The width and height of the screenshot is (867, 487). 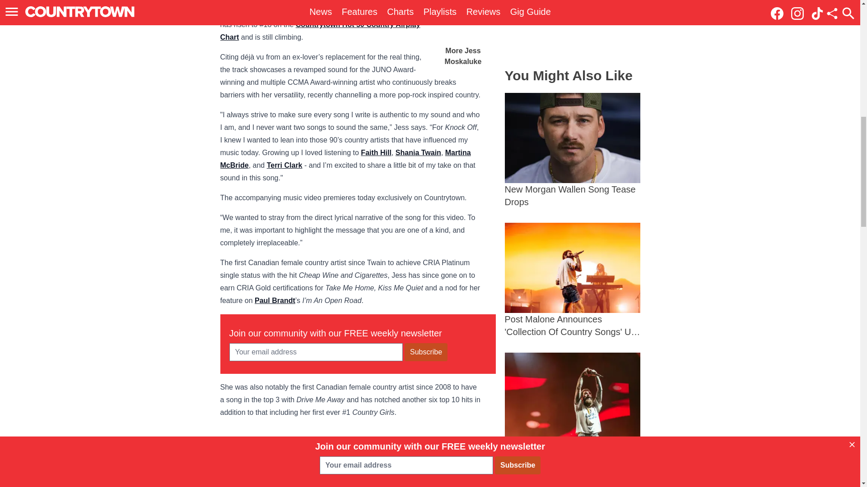 What do you see at coordinates (376, 152) in the screenshot?
I see `Faith Hill` at bounding box center [376, 152].